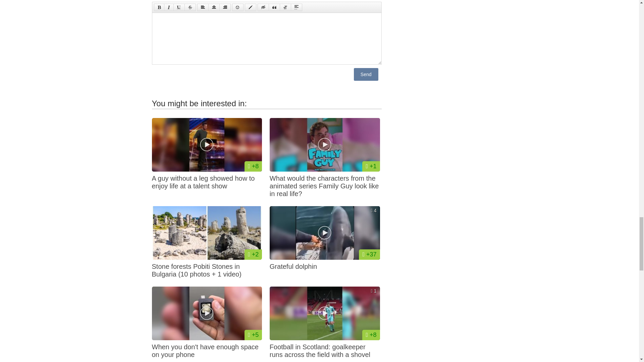 The width and height of the screenshot is (644, 362). Describe the element at coordinates (178, 7) in the screenshot. I see `Underline` at that location.